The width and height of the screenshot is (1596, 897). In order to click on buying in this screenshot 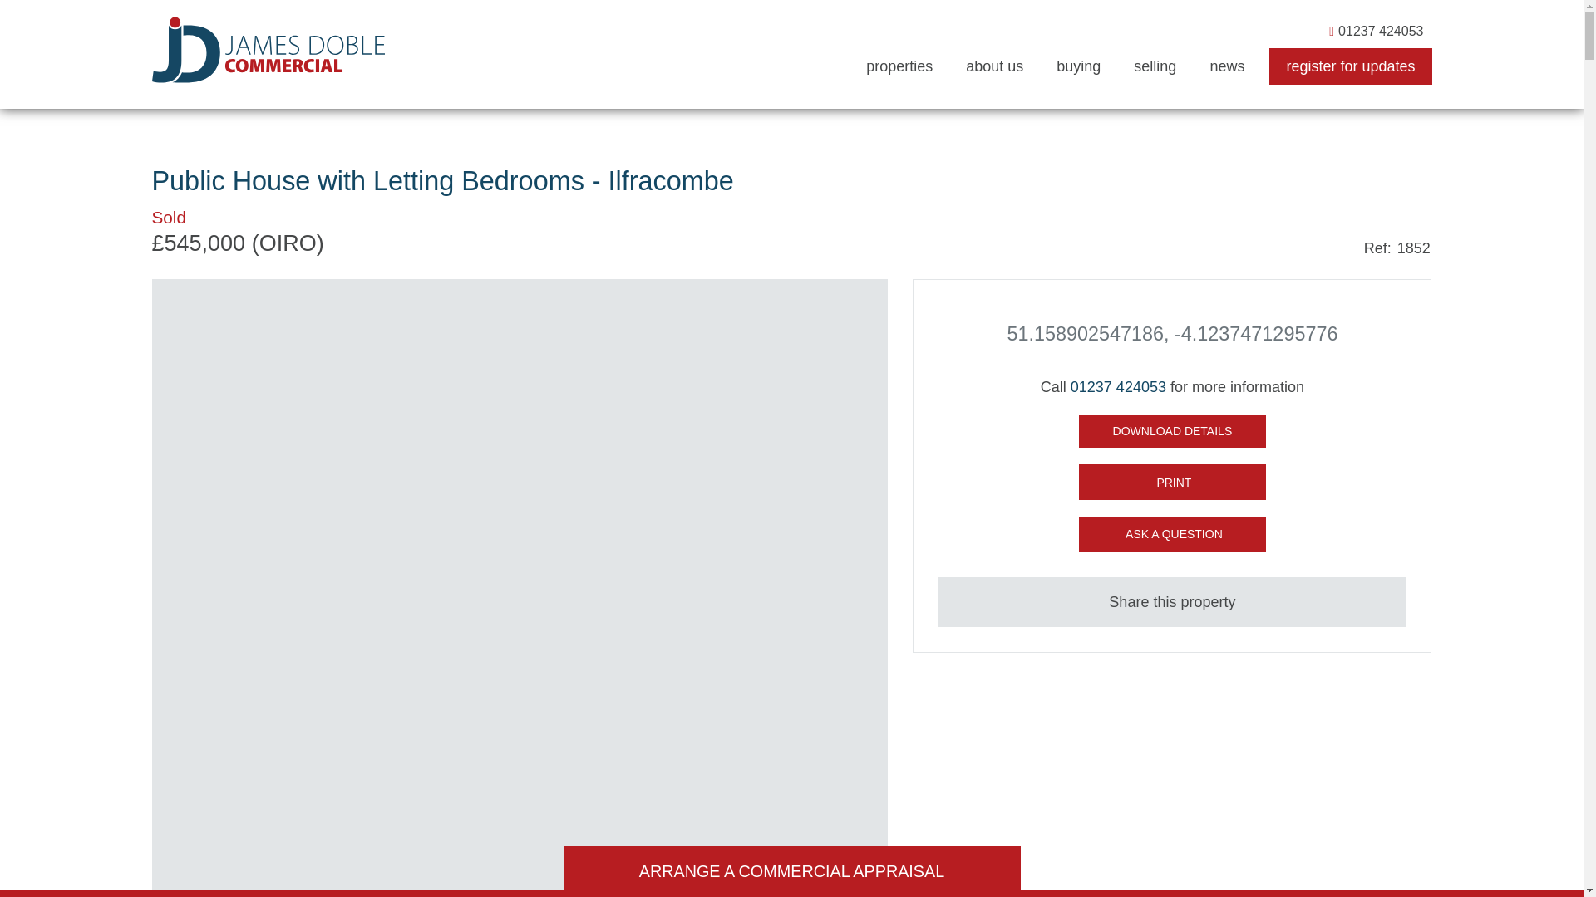, I will do `click(1079, 66)`.